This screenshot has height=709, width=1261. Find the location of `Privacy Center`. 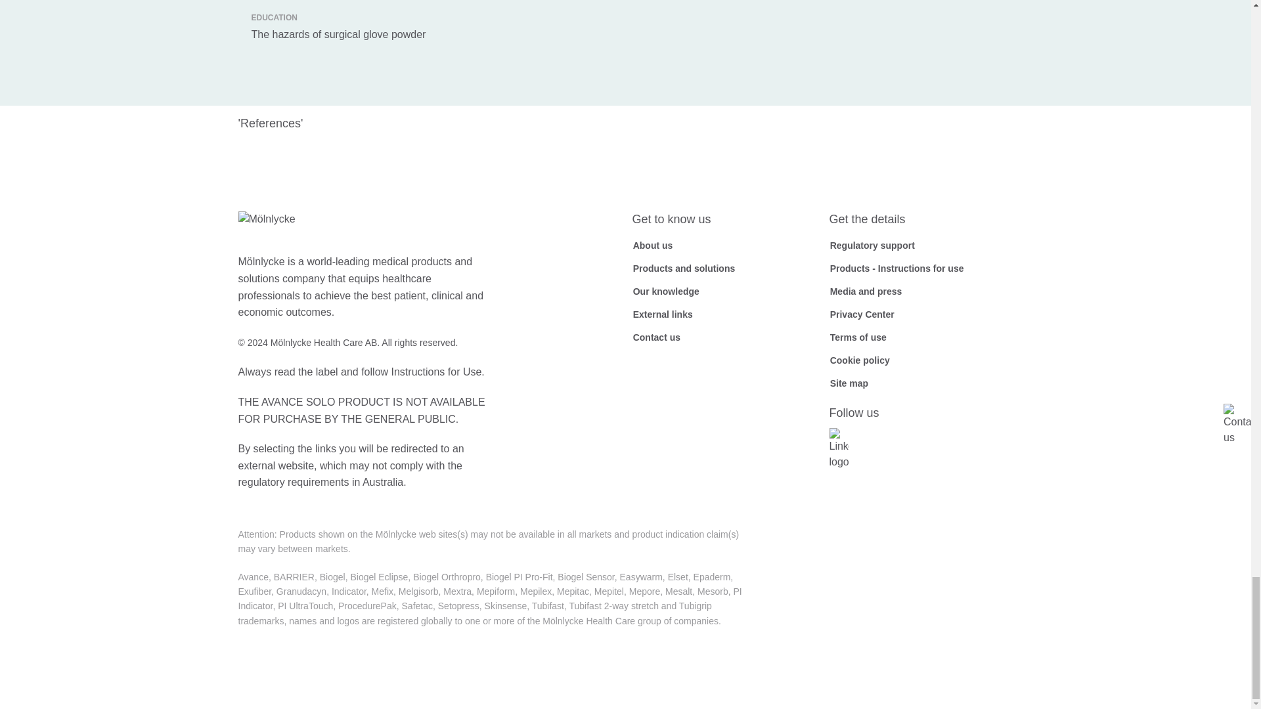

Privacy Center is located at coordinates (861, 314).